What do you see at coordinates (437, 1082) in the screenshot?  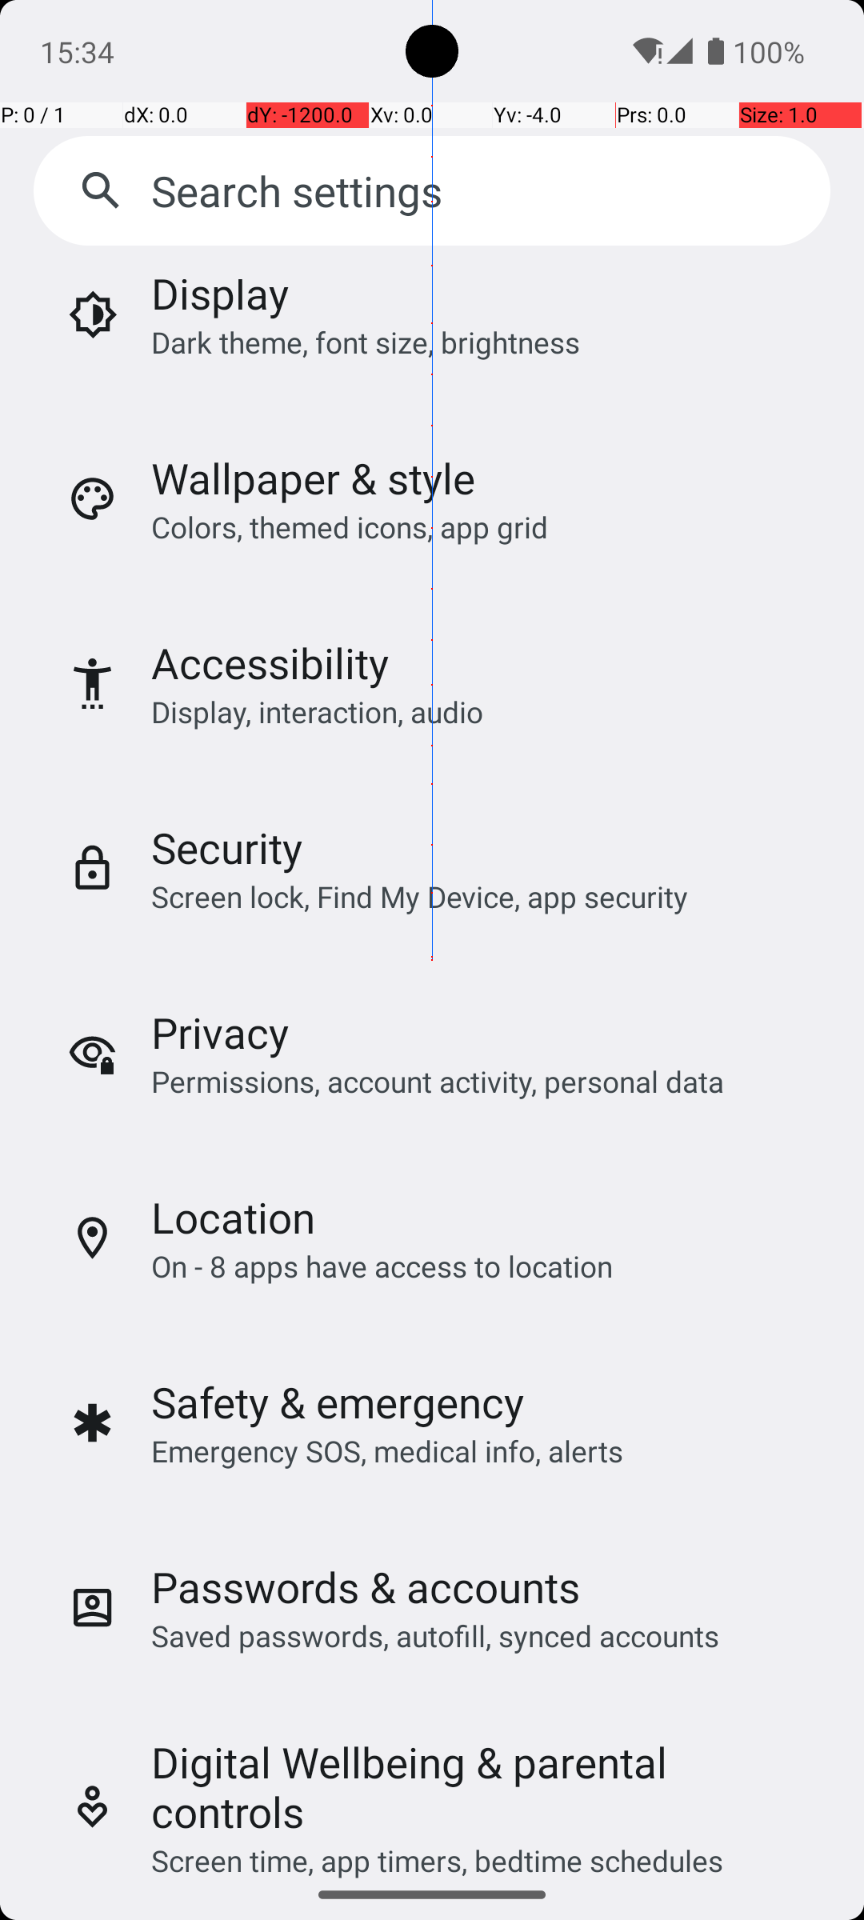 I see `Permissions, account activity, personal data` at bounding box center [437, 1082].